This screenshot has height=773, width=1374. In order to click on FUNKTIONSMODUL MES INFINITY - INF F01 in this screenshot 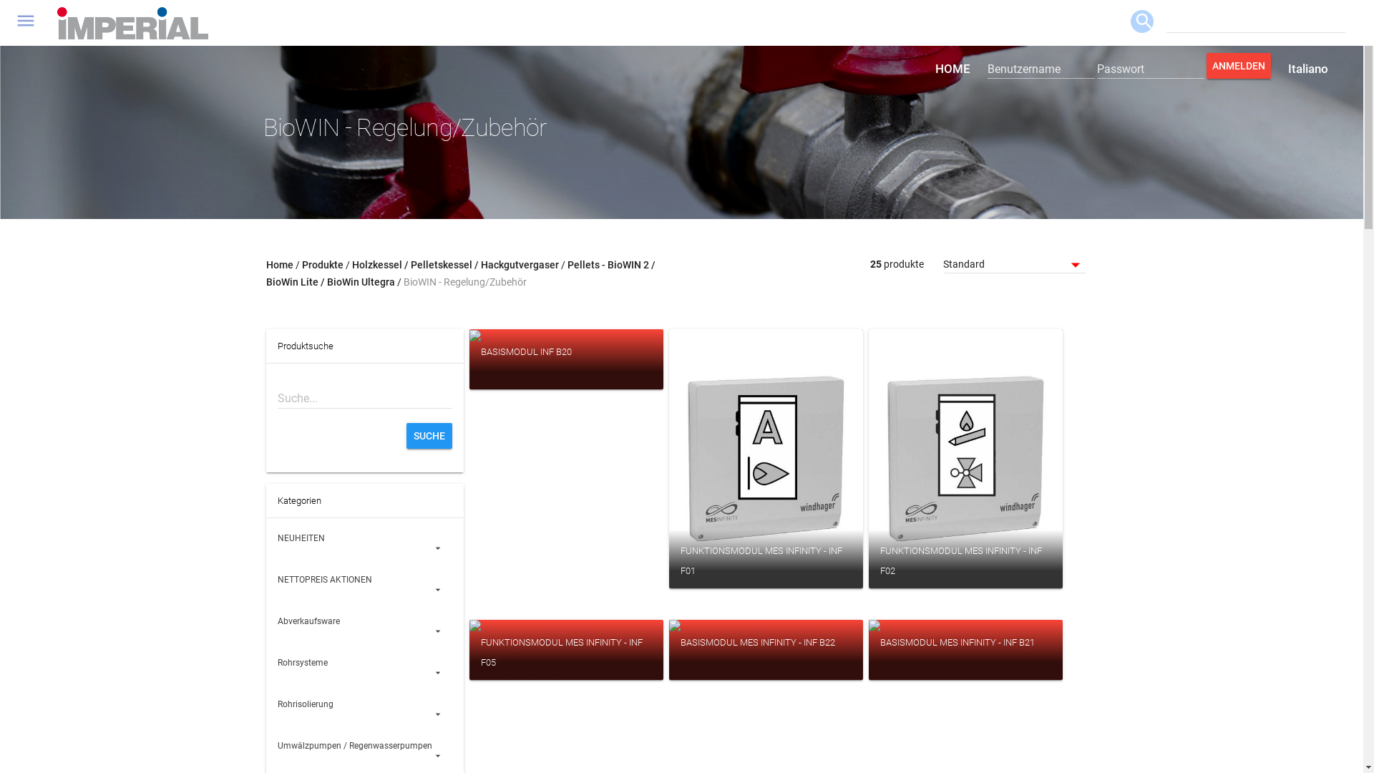, I will do `click(766, 559)`.